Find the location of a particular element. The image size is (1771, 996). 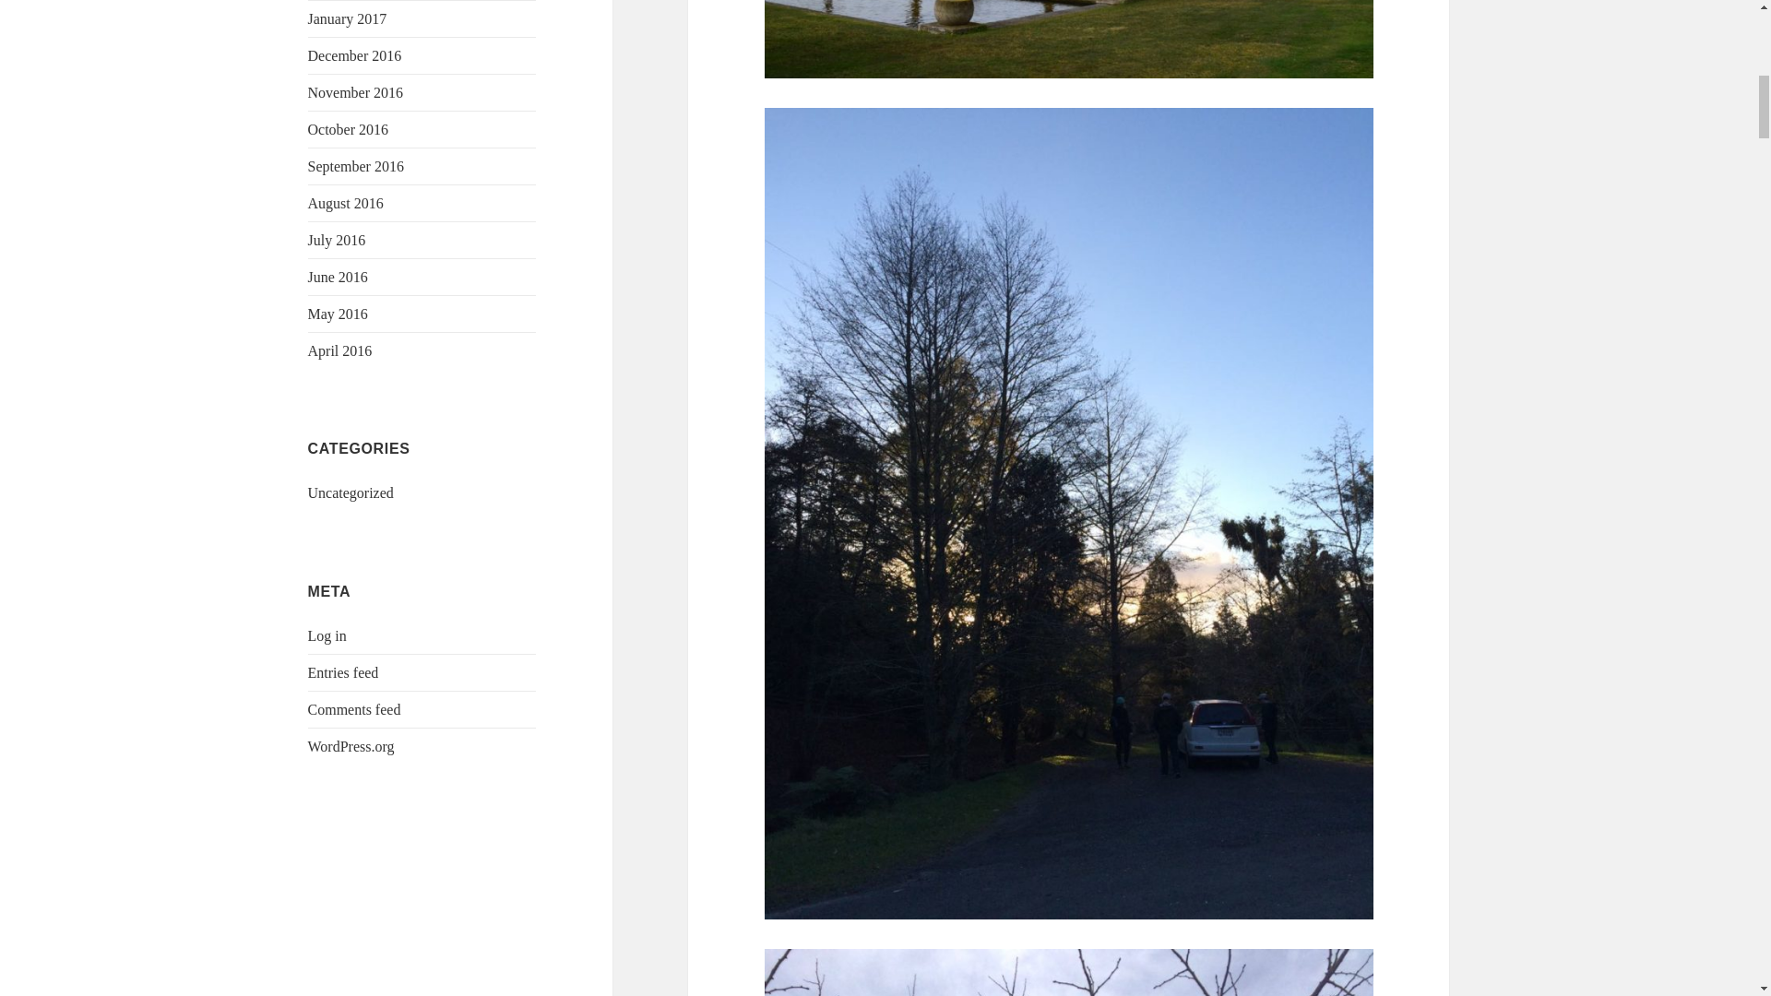

July 2016 is located at coordinates (338, 240).